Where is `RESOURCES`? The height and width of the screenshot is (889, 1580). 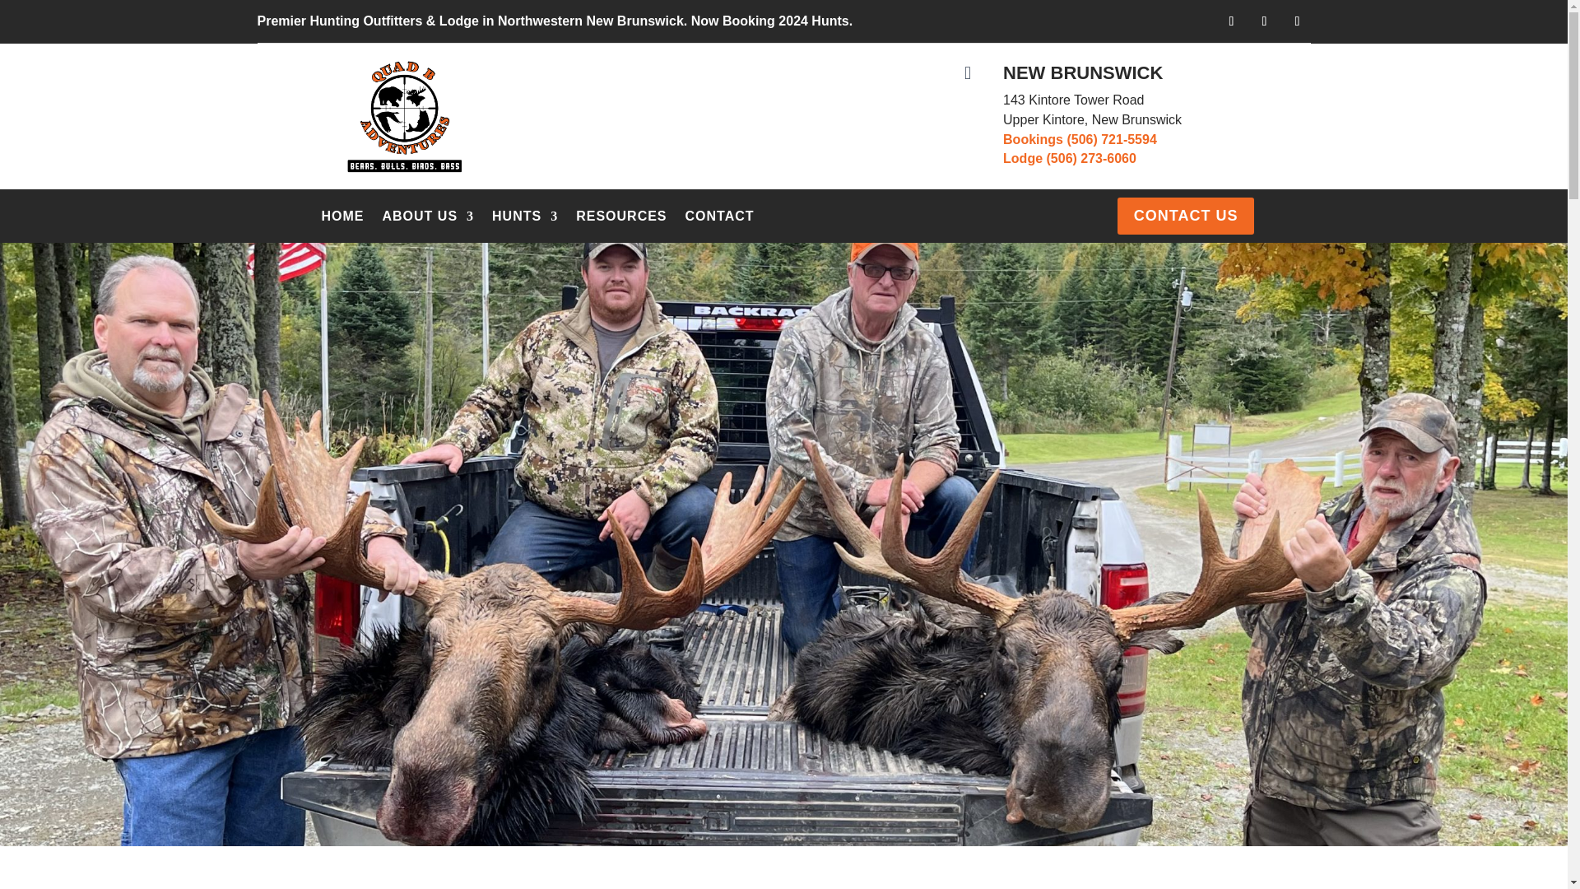 RESOURCES is located at coordinates (621, 219).